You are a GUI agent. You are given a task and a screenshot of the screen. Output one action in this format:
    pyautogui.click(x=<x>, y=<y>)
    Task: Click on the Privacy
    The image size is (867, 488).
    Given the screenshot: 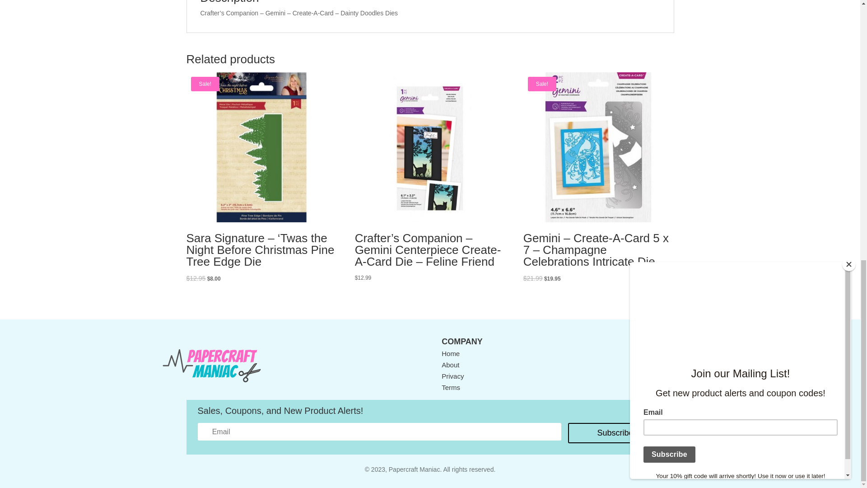 What is the action you would take?
    pyautogui.click(x=452, y=376)
    